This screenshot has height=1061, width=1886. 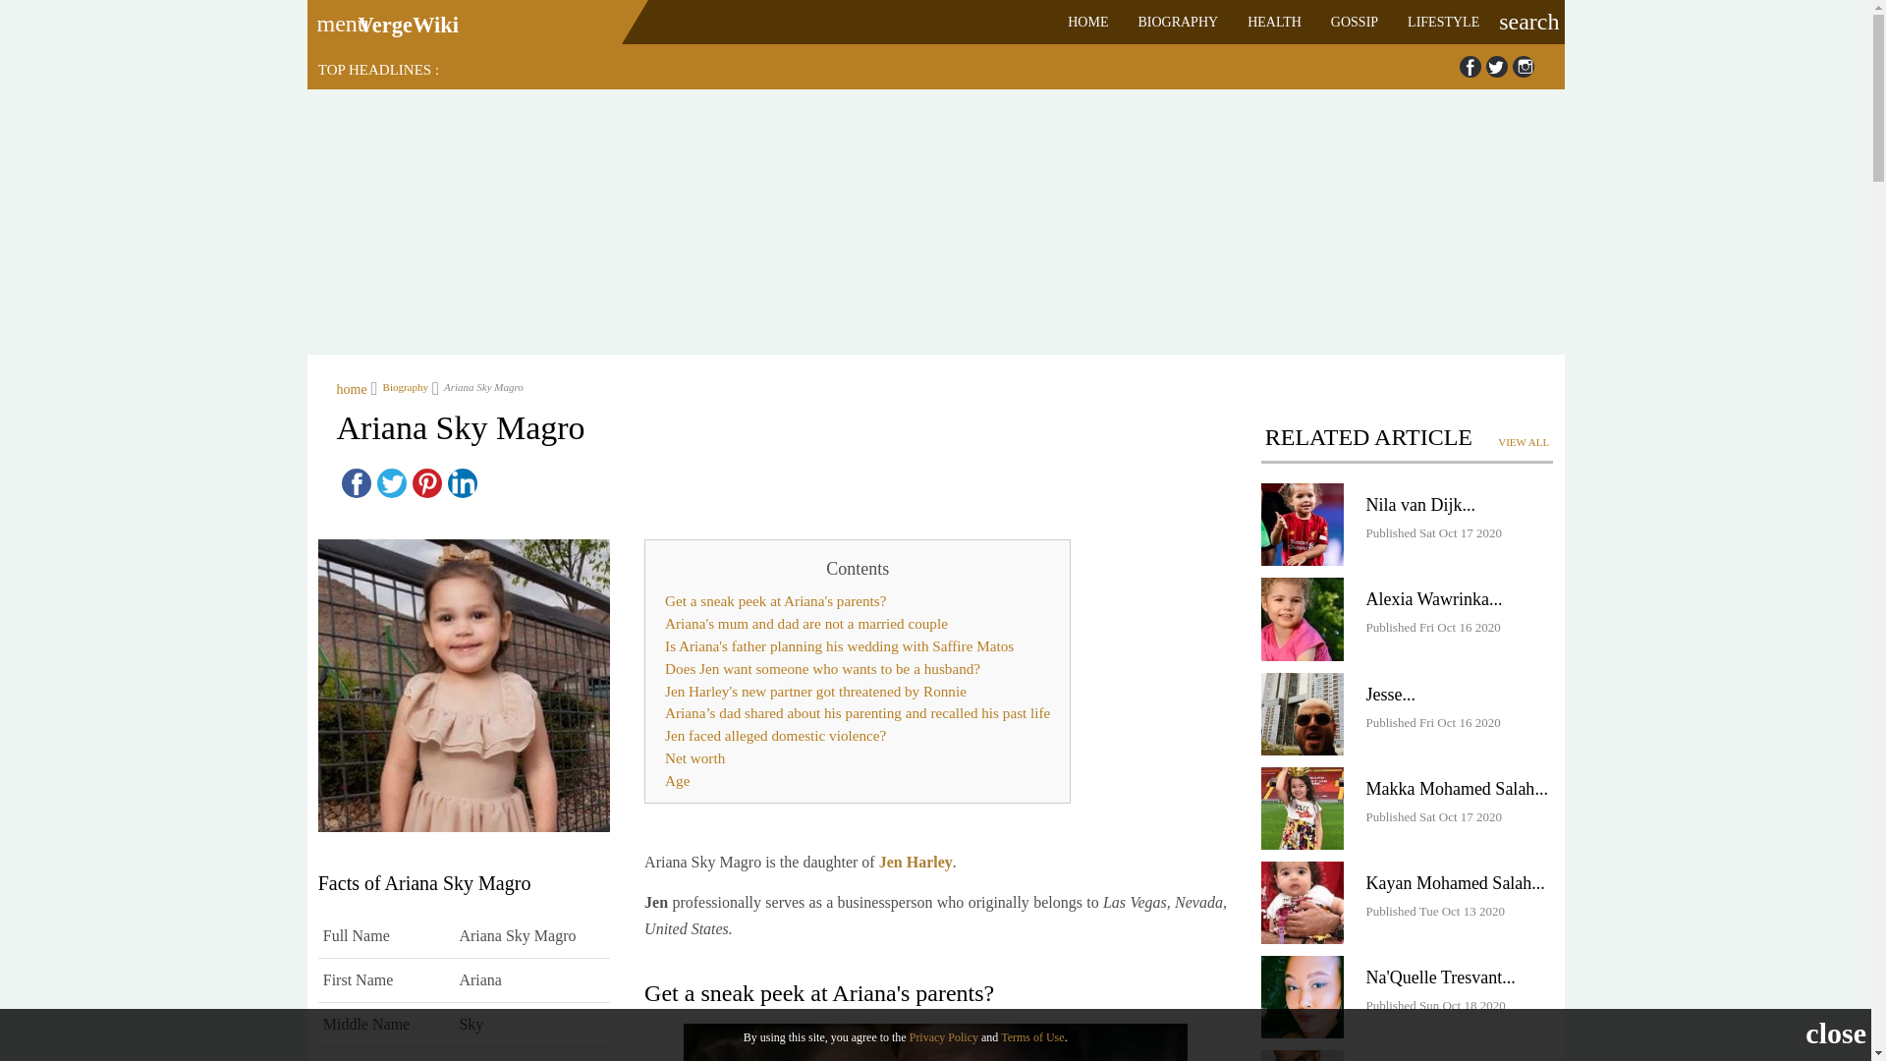 I want to click on Jen Harley's new partner got threatened by Ronnie, so click(x=858, y=692).